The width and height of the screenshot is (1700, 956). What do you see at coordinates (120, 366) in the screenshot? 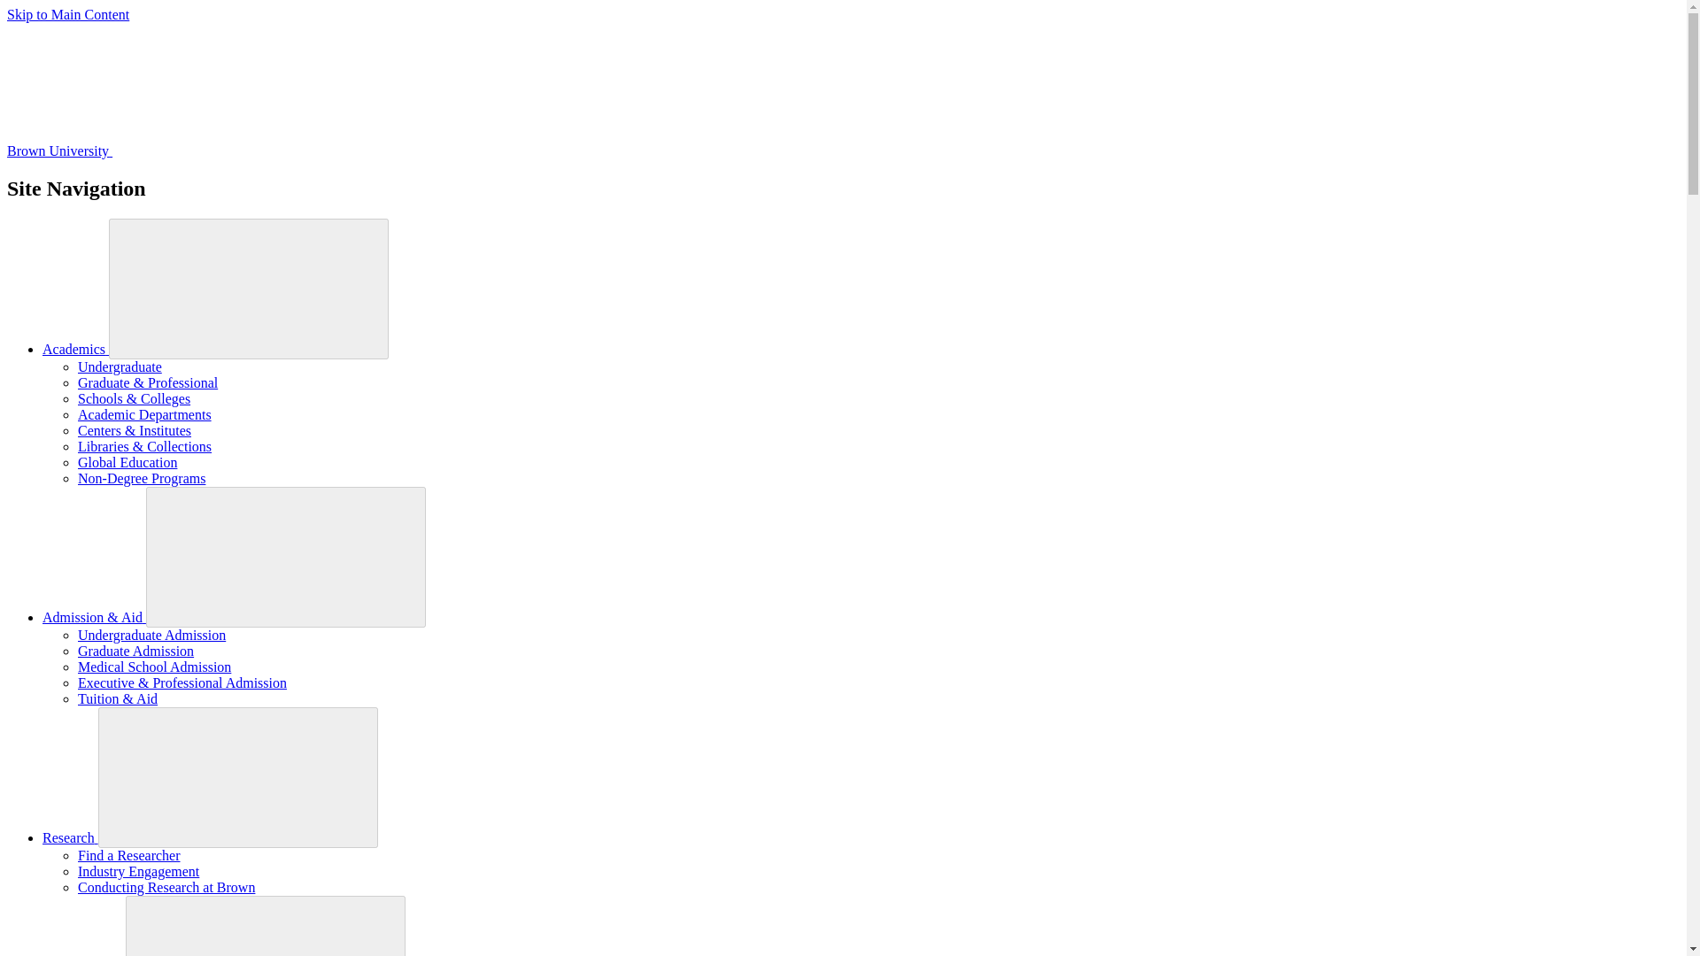
I see `Undergraduate` at bounding box center [120, 366].